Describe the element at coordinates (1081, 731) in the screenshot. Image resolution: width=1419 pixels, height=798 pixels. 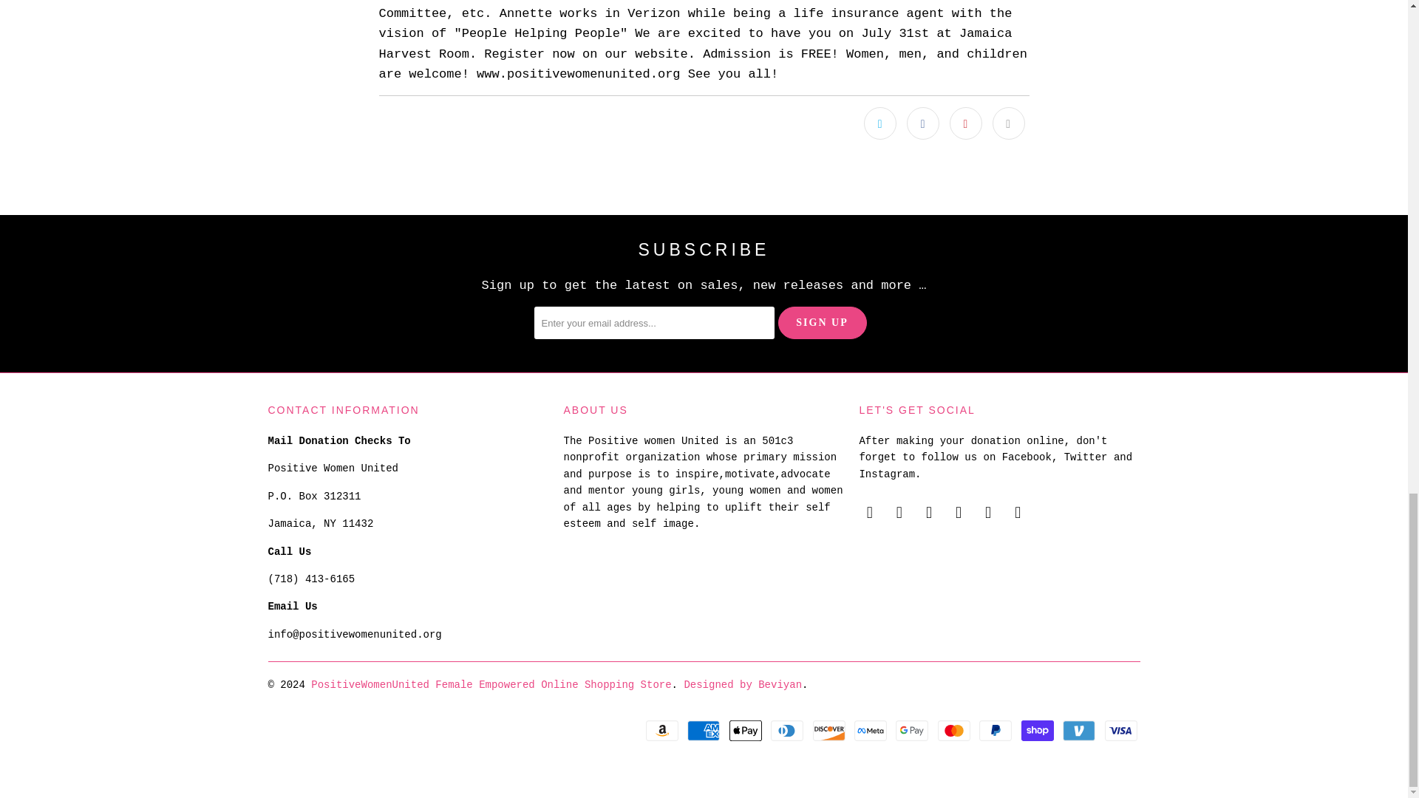
I see `Venmo` at that location.